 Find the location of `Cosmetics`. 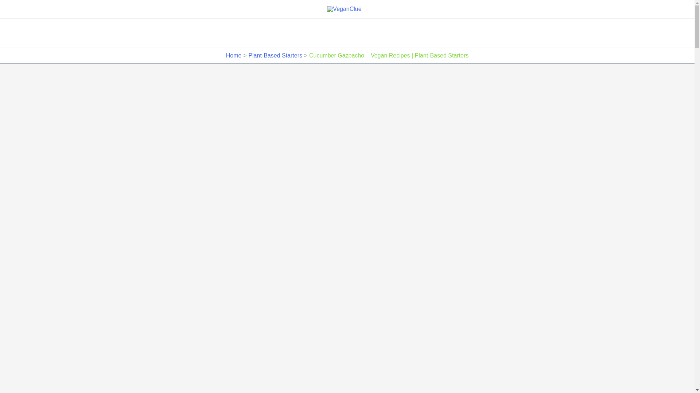

Cosmetics is located at coordinates (328, 33).